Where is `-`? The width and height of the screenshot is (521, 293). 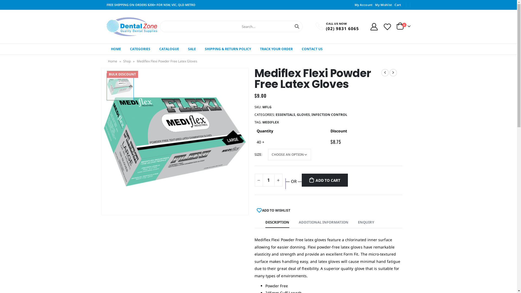
- is located at coordinates (259, 180).